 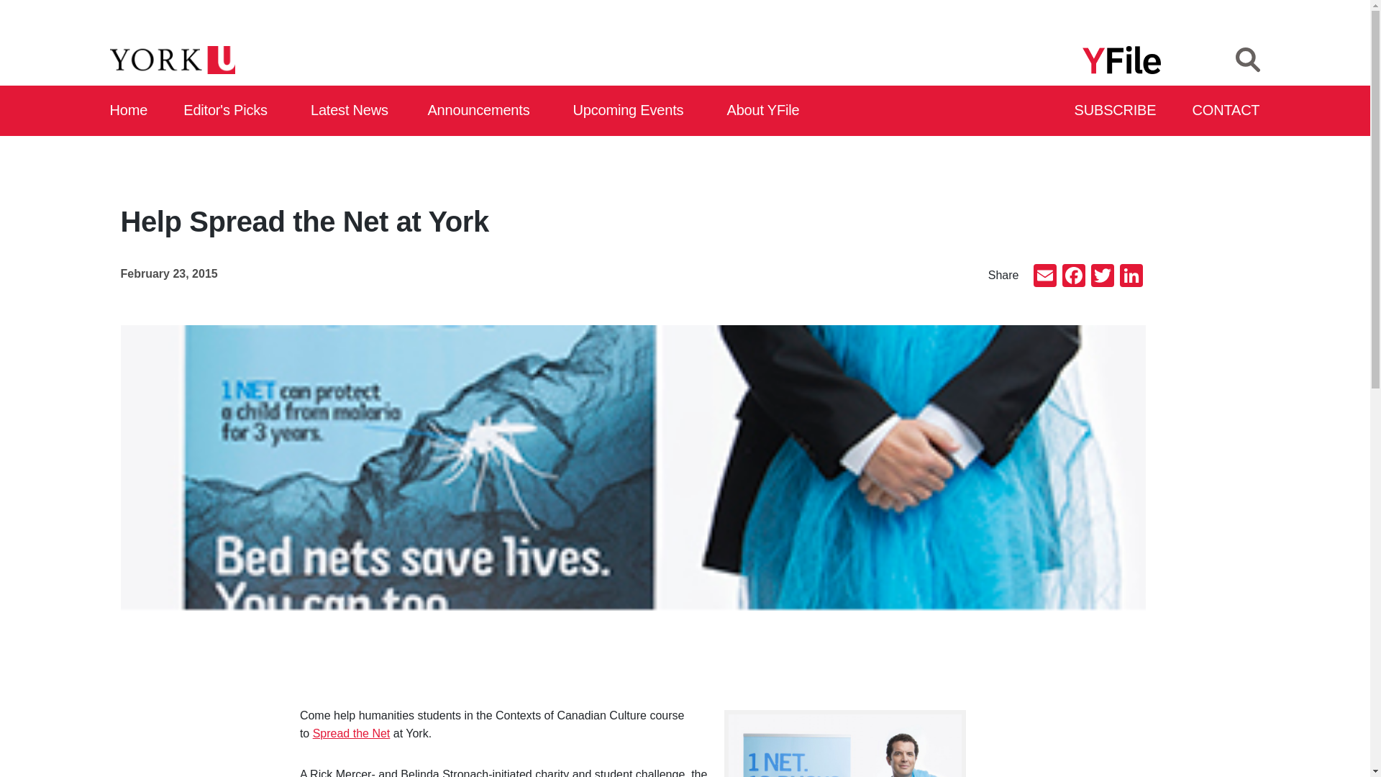 What do you see at coordinates (765, 111) in the screenshot?
I see `About YFile` at bounding box center [765, 111].